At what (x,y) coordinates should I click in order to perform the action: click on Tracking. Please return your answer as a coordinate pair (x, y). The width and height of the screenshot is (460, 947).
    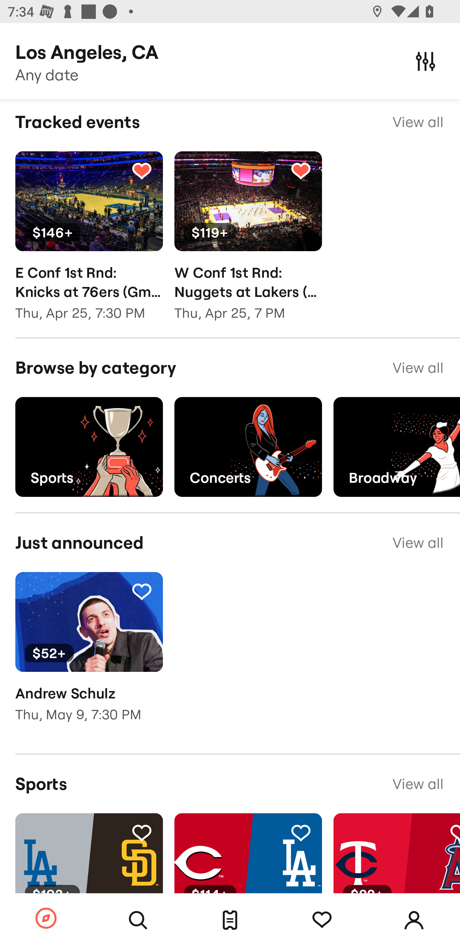
    Looking at the image, I should click on (301, 170).